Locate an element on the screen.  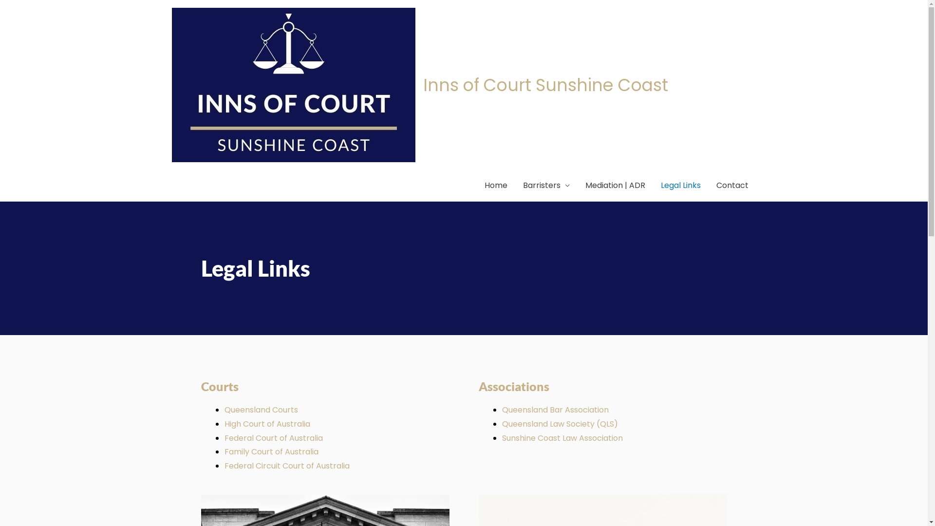
Legal Links is located at coordinates (680, 186).